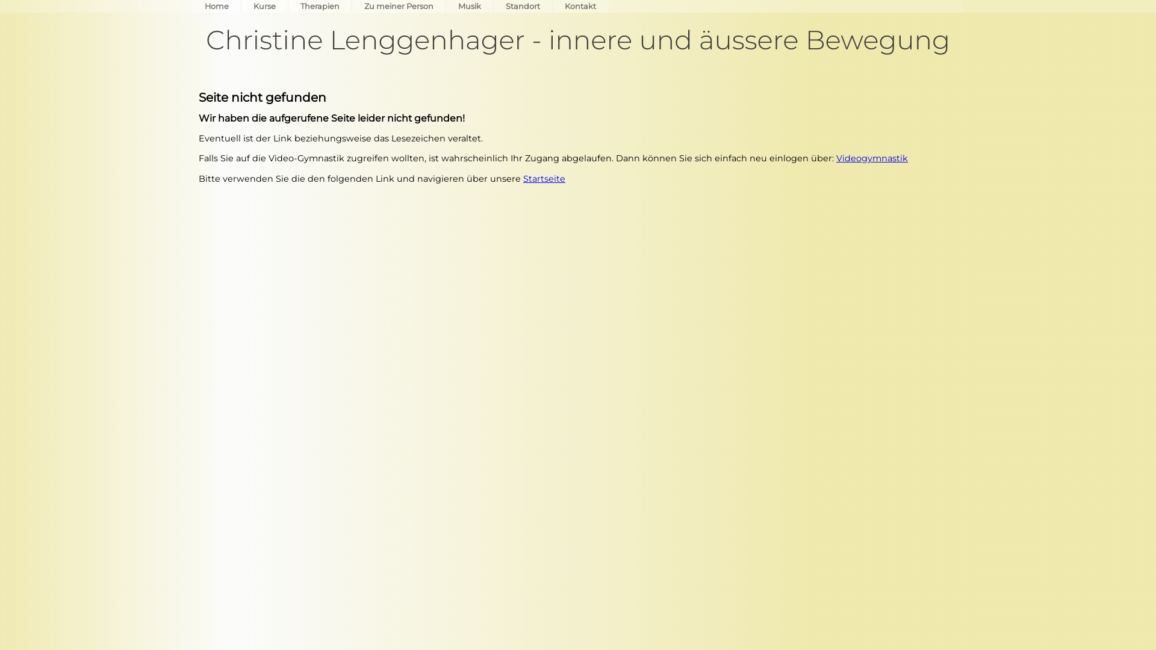 Image resolution: width=1156 pixels, height=650 pixels. Describe the element at coordinates (320, 6) in the screenshot. I see `Therapien` at that location.